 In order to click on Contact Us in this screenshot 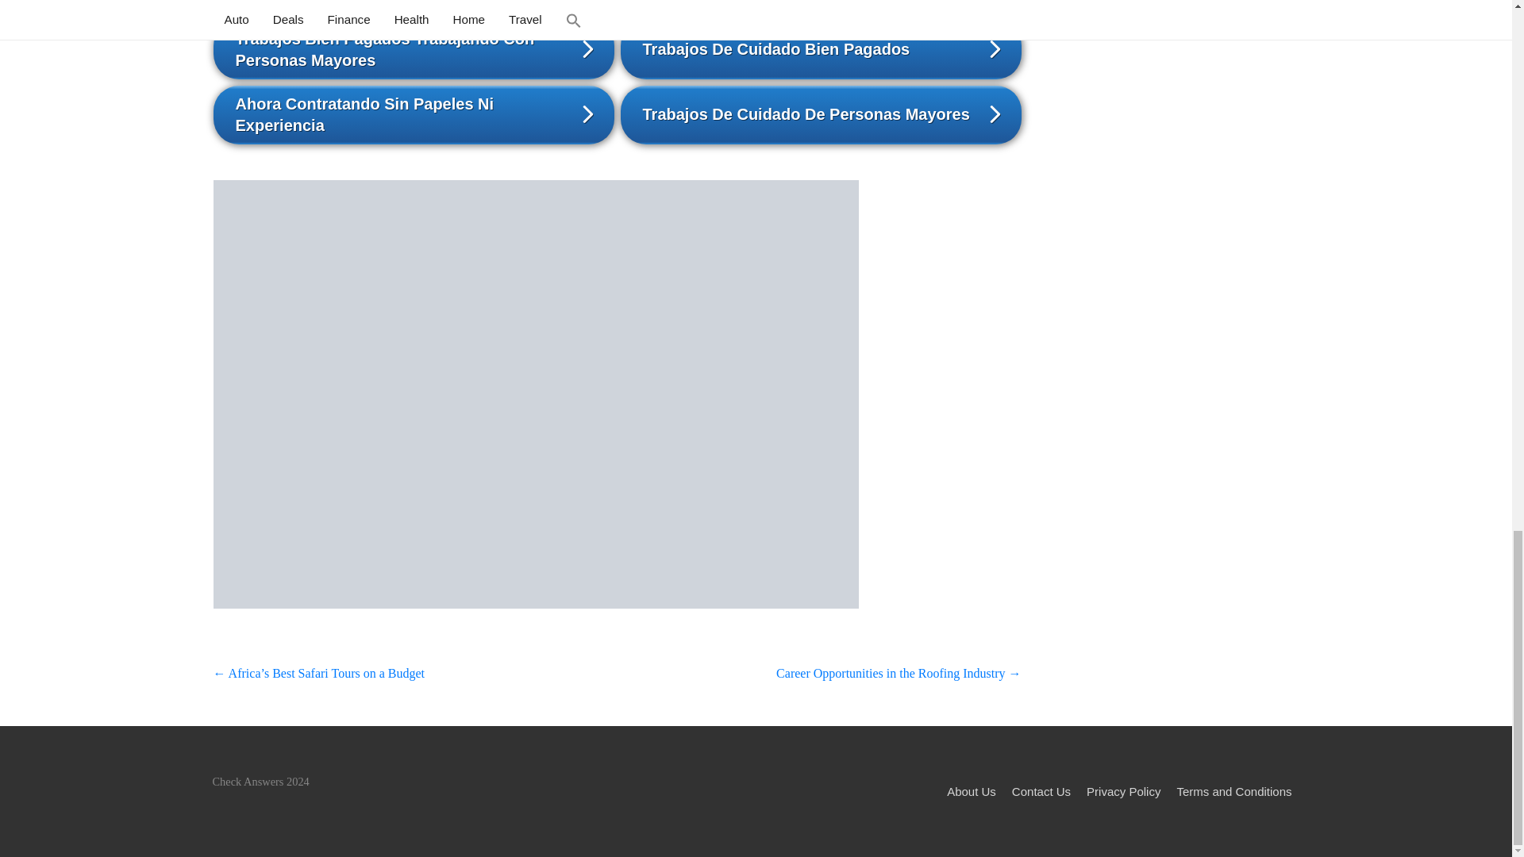, I will do `click(1041, 791)`.